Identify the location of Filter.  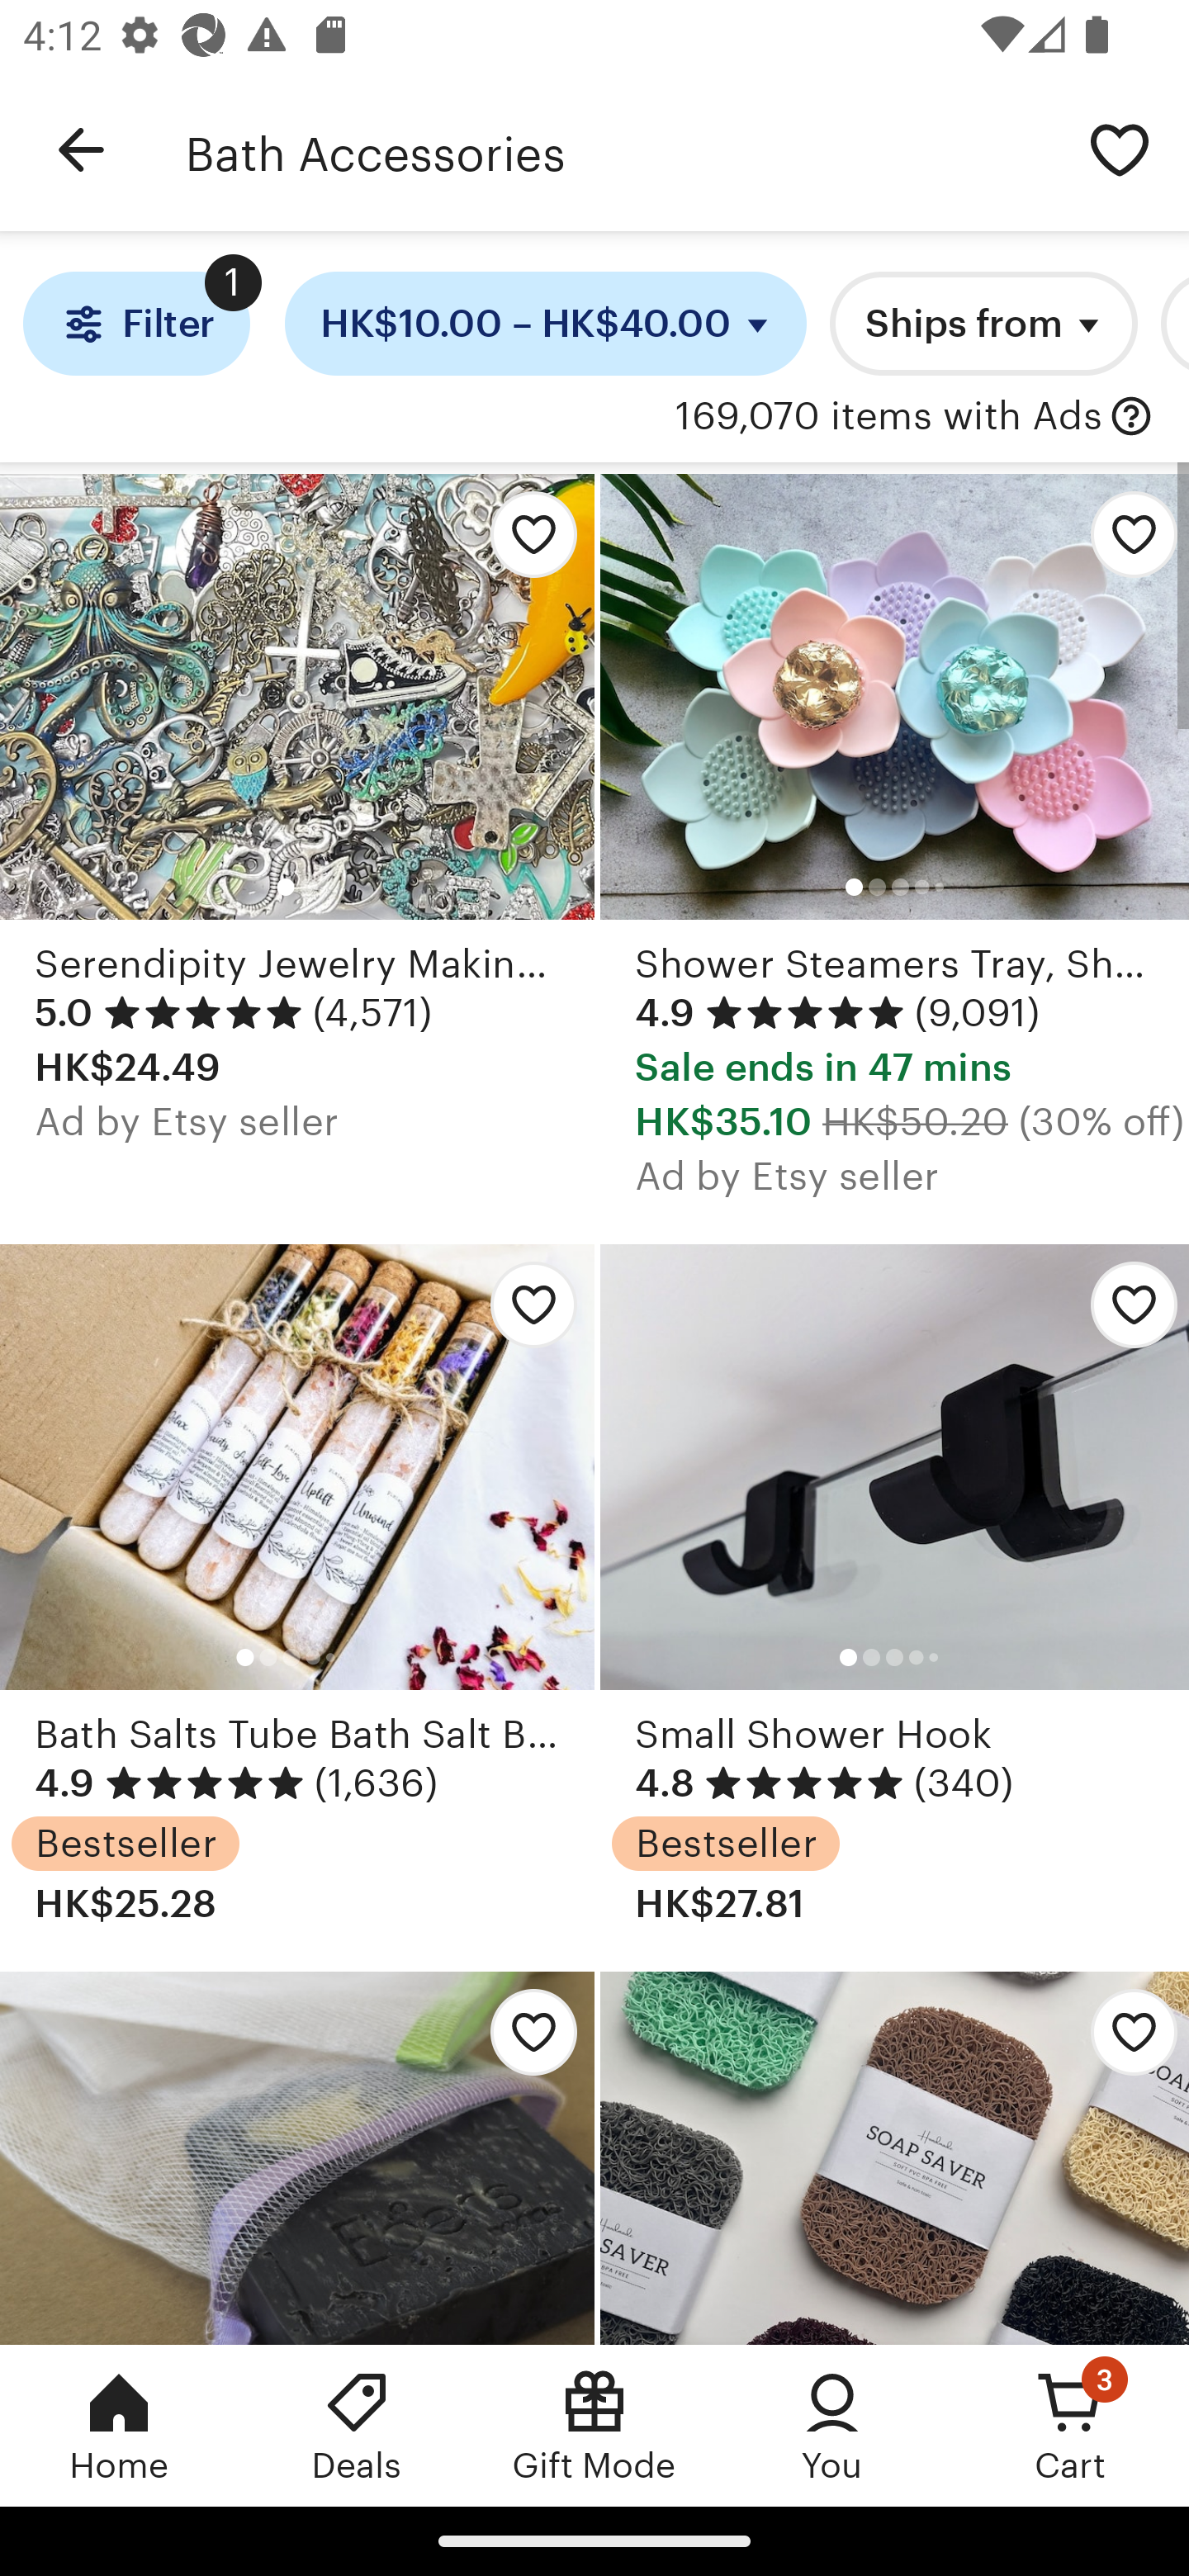
(135, 324).